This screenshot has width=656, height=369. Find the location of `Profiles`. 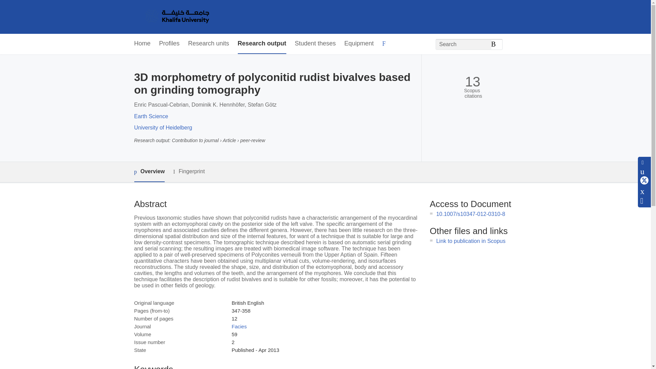

Profiles is located at coordinates (169, 44).